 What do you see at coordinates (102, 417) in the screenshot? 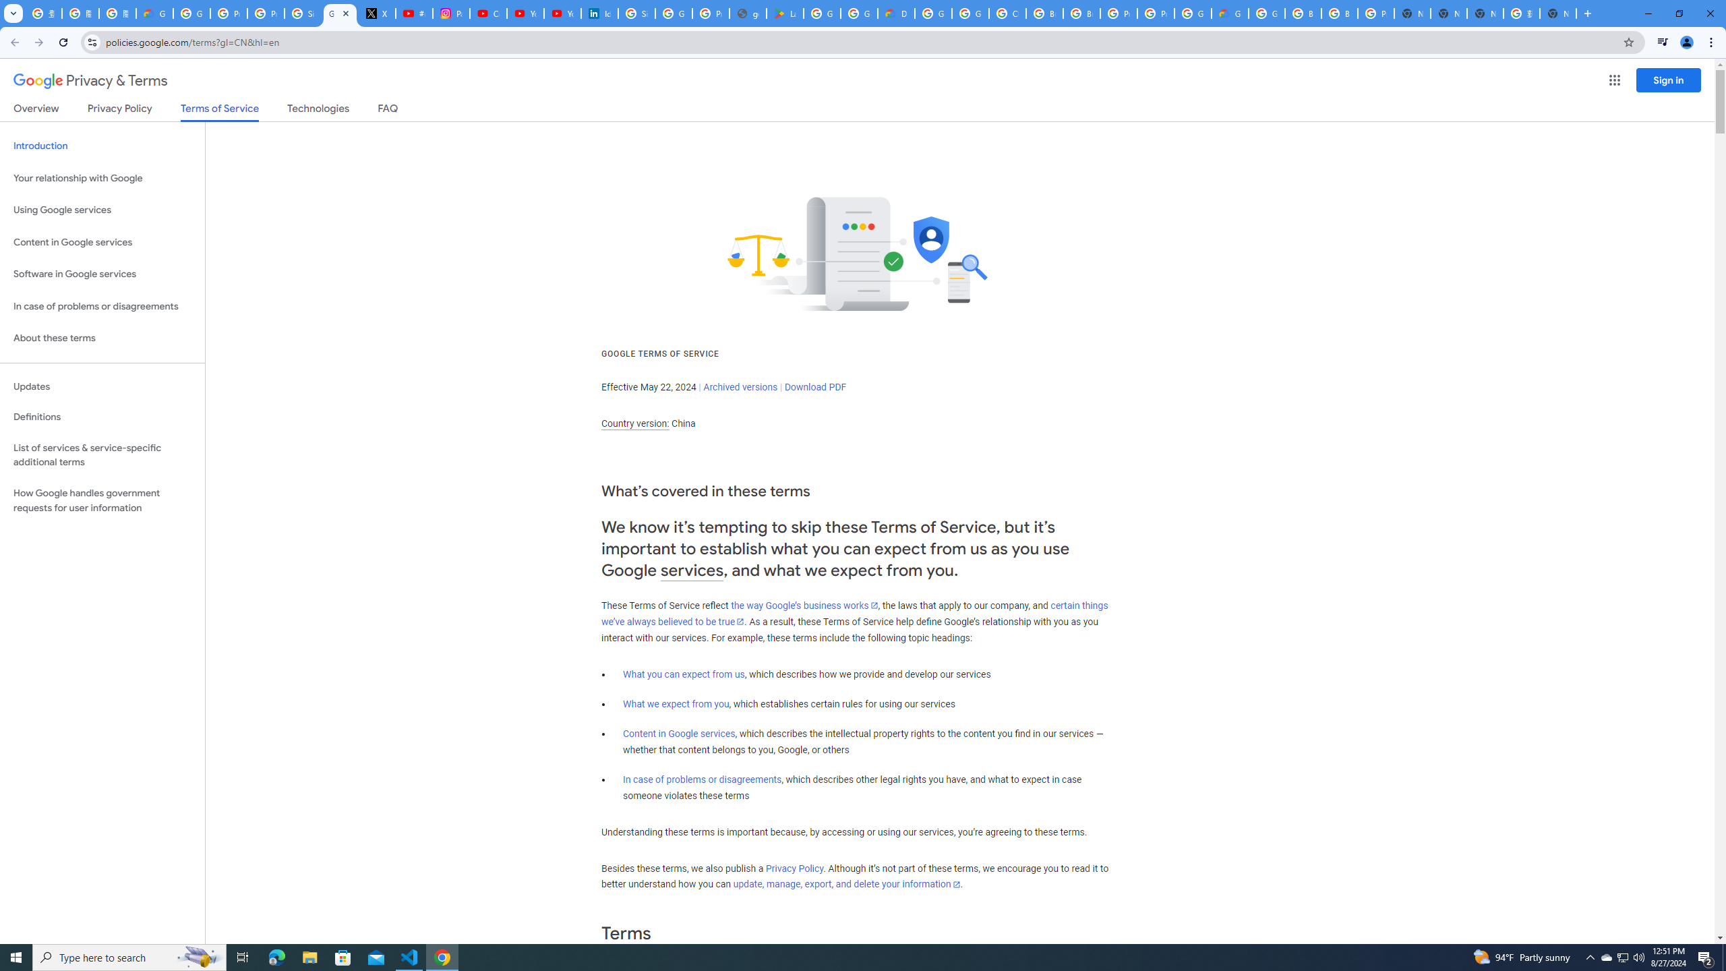
I see `Definitions` at bounding box center [102, 417].